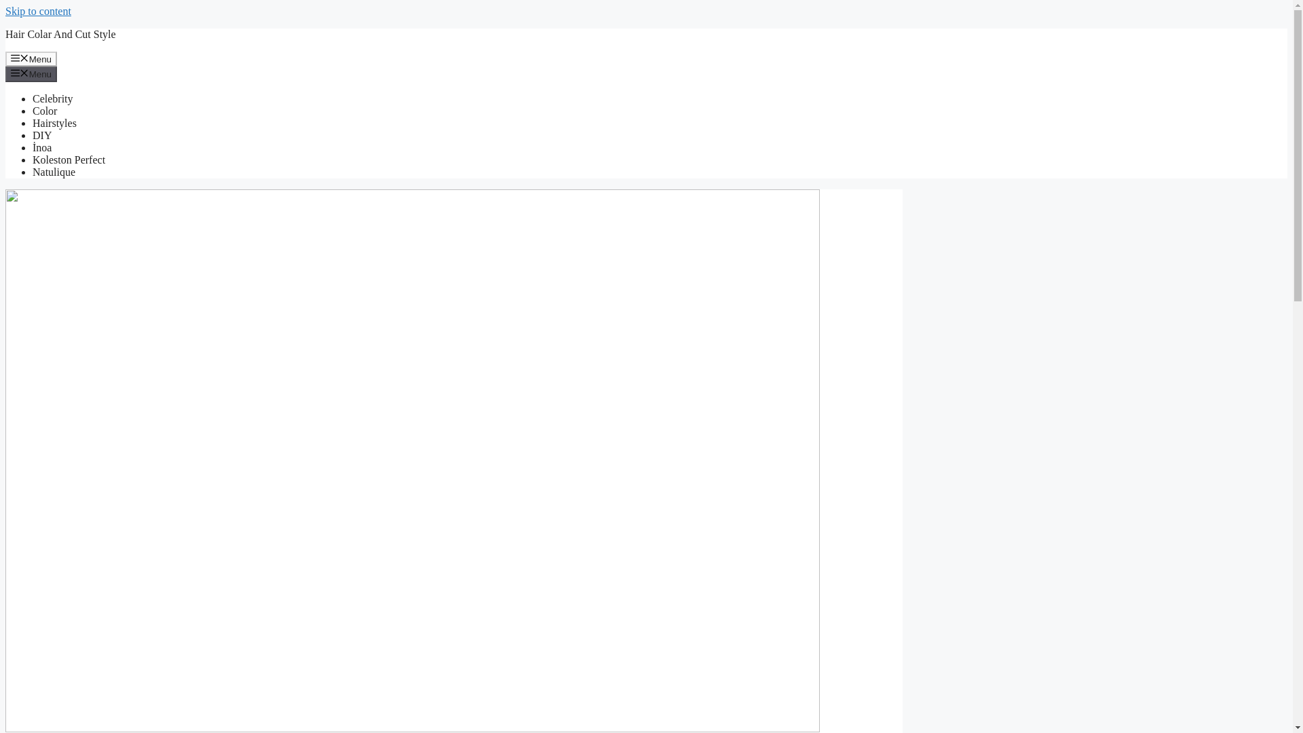  I want to click on Menu, so click(31, 73).